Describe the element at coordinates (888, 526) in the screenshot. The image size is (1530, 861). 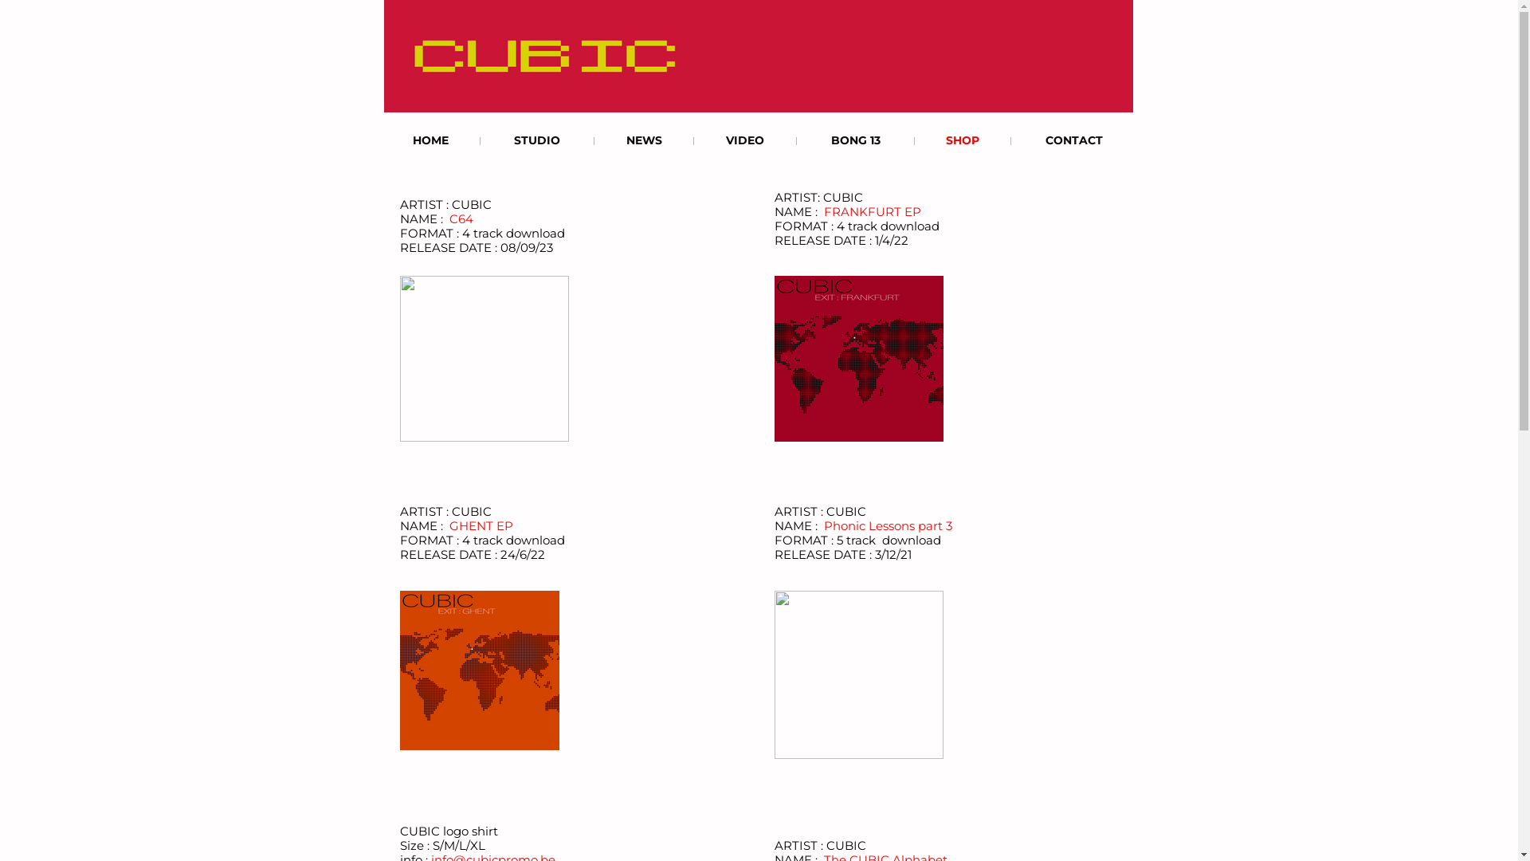
I see `Phonic Lessons part 3` at that location.